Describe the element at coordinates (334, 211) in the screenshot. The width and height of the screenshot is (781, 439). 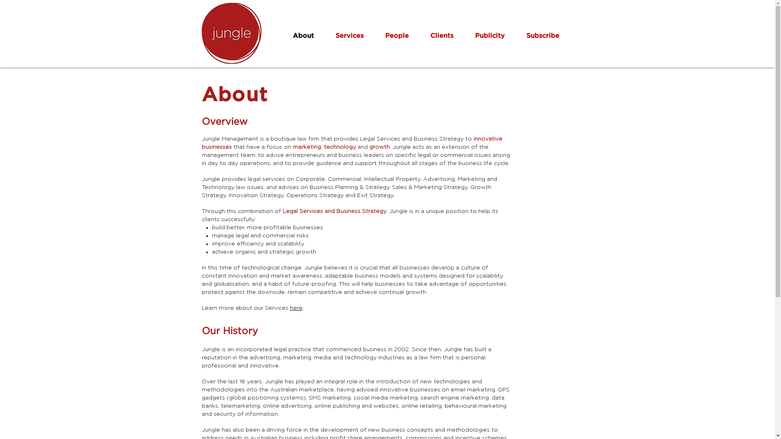
I see `Legal Services and Business Strategy` at that location.